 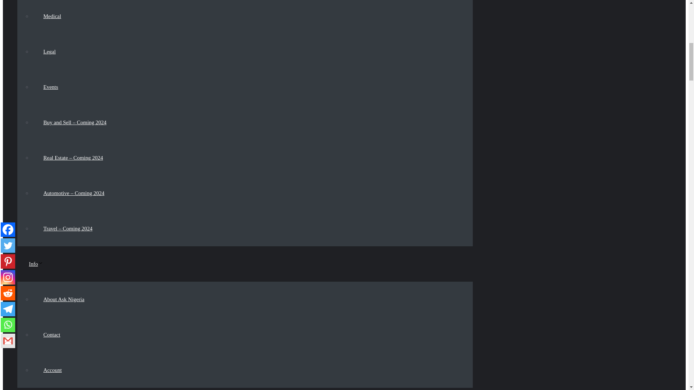 I want to click on Medical, so click(x=52, y=16).